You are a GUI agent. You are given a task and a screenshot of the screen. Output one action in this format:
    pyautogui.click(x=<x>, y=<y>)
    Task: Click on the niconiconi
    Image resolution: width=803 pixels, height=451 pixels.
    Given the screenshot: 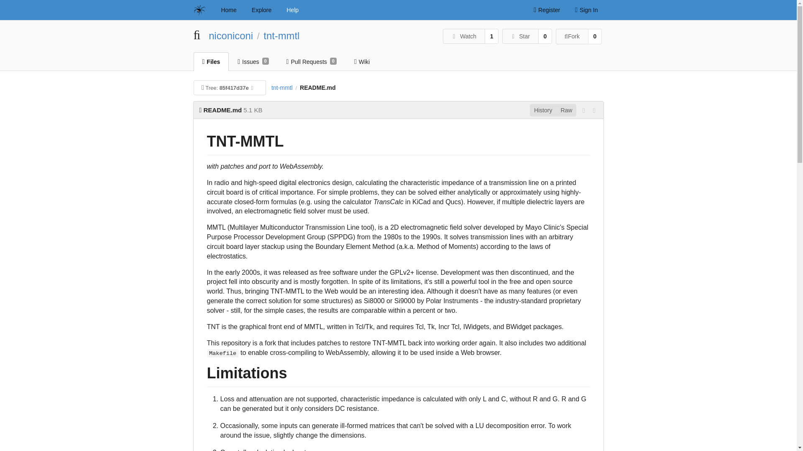 What is the action you would take?
    pyautogui.click(x=231, y=36)
    